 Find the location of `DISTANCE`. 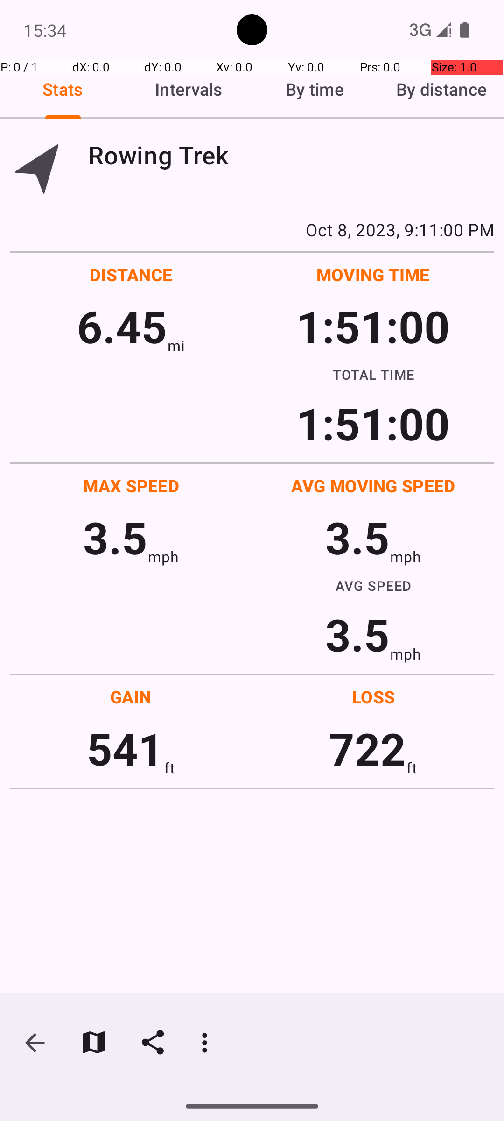

DISTANCE is located at coordinates (131, 275).